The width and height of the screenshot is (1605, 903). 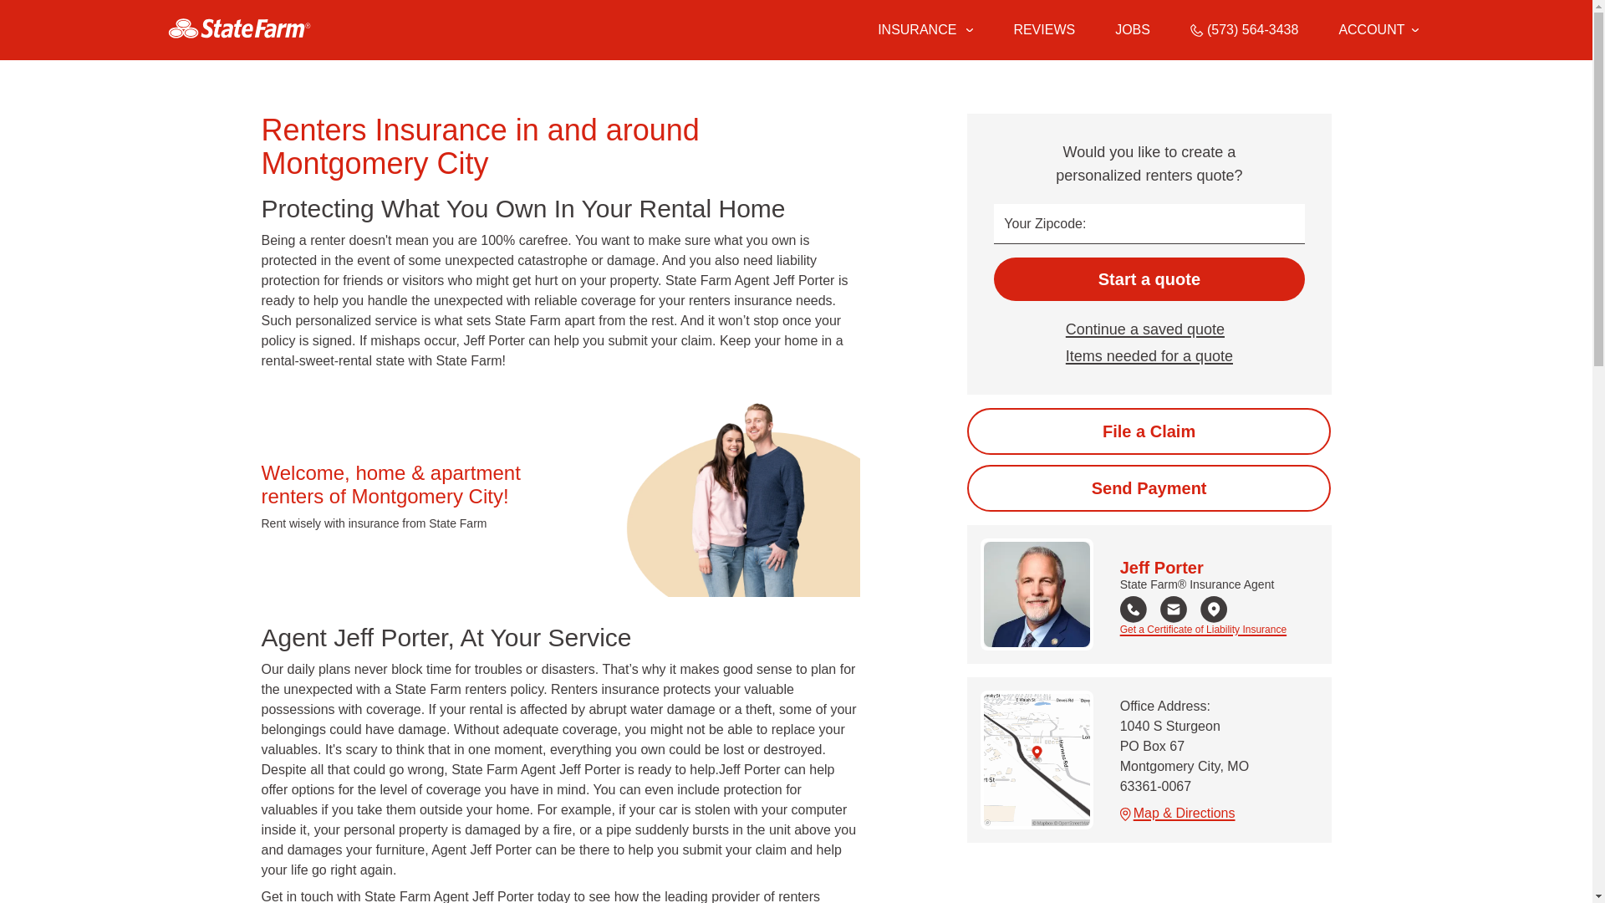 I want to click on ACCOUNT, so click(x=1378, y=30).